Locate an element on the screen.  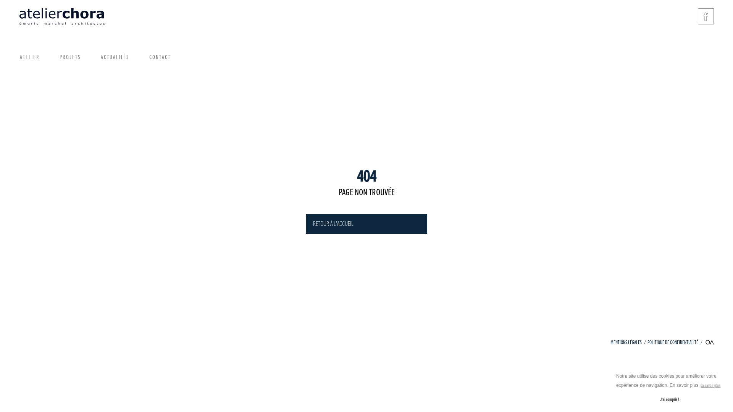
Vers la page d'Accueil is located at coordinates (62, 16).